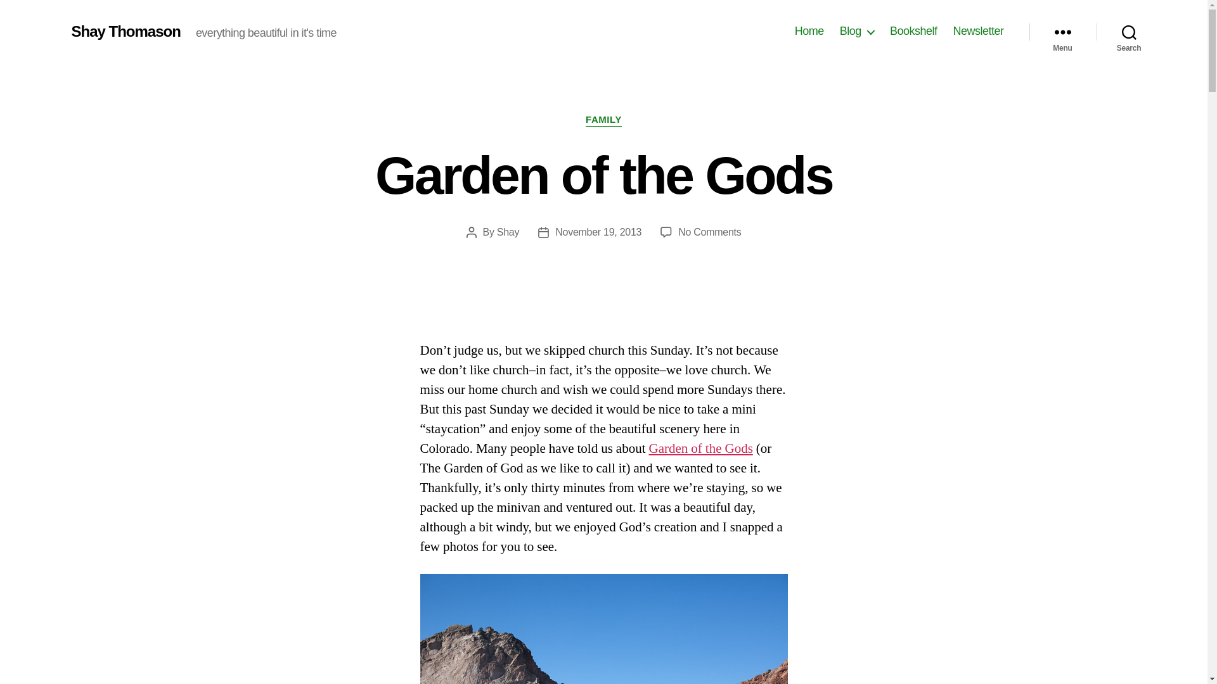 The height and width of the screenshot is (684, 1217). I want to click on Garden of the Gods, so click(598, 232).